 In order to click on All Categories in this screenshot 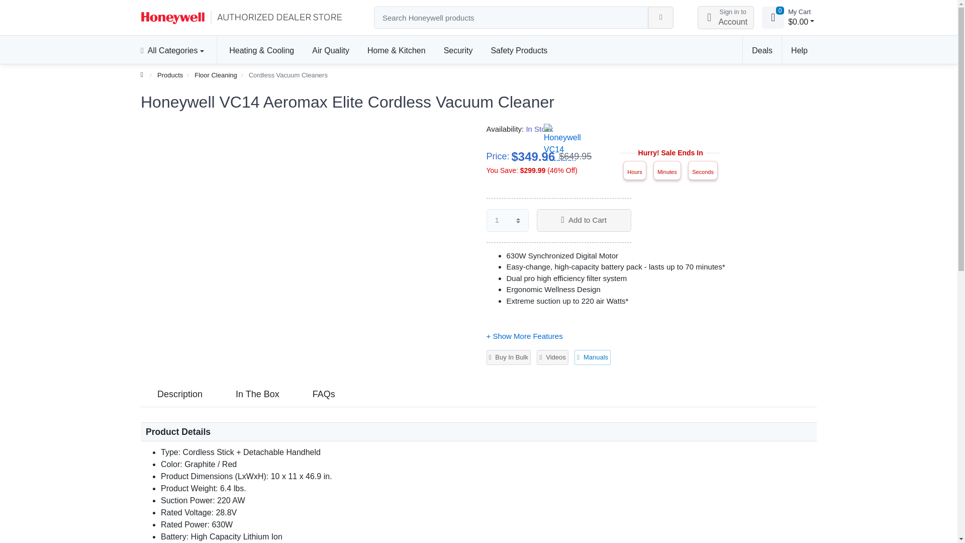, I will do `click(177, 50)`.